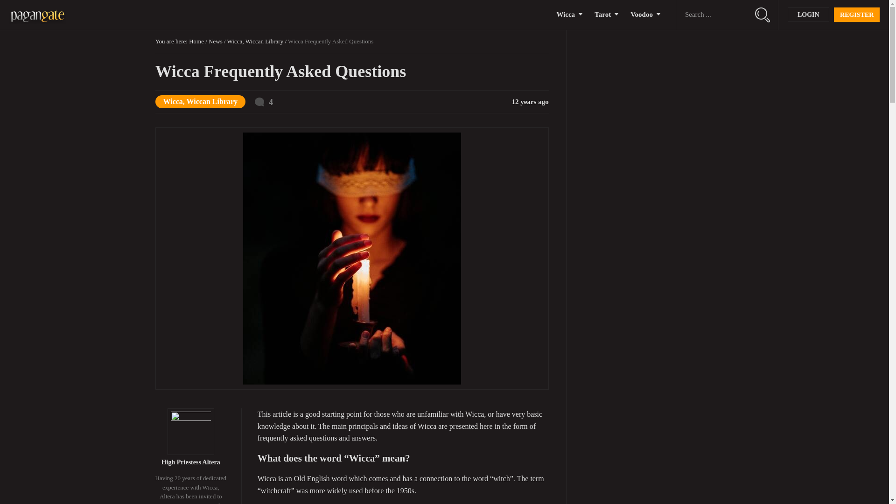 The width and height of the screenshot is (896, 504). I want to click on REGISTER, so click(857, 15).